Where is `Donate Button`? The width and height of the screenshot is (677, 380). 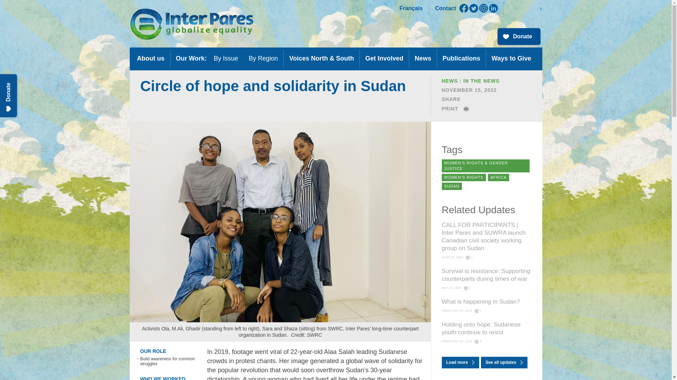 Donate Button is located at coordinates (518, 37).